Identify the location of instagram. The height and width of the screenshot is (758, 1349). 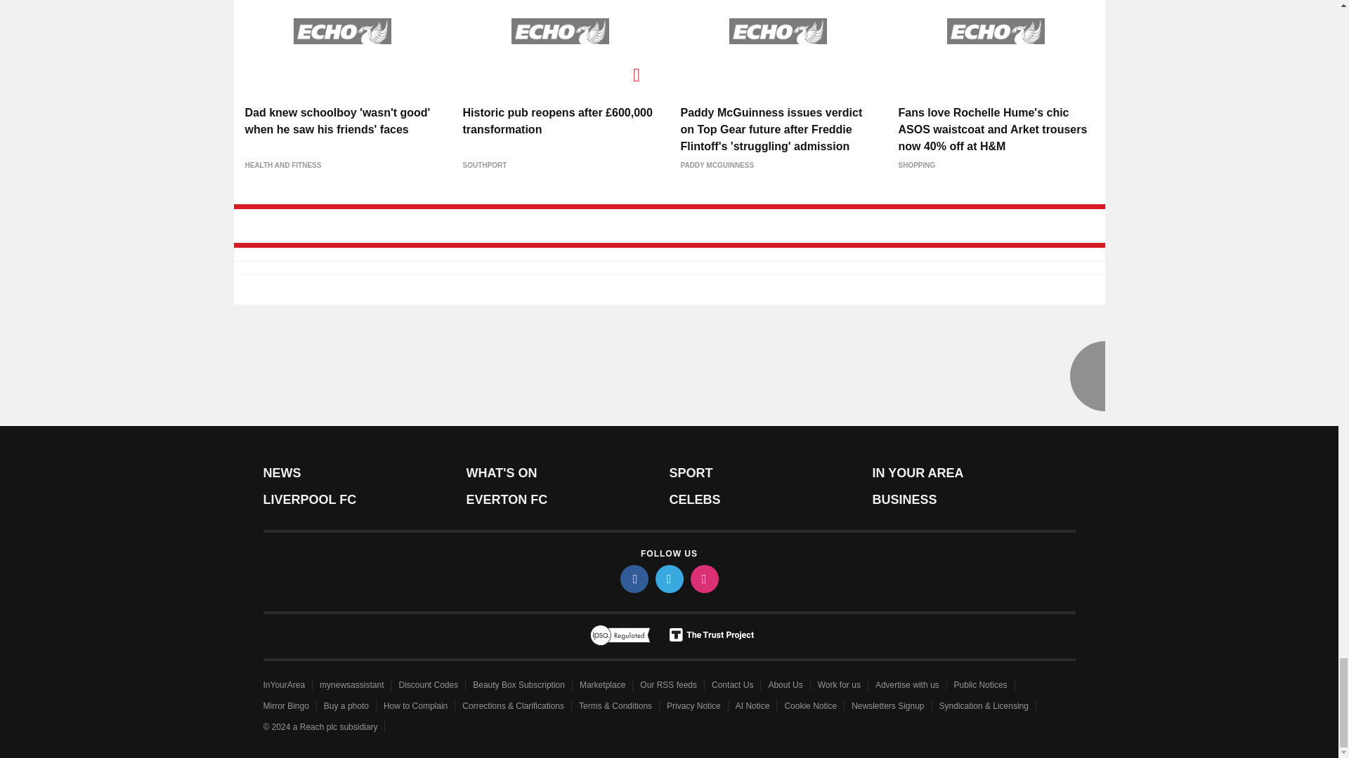
(703, 578).